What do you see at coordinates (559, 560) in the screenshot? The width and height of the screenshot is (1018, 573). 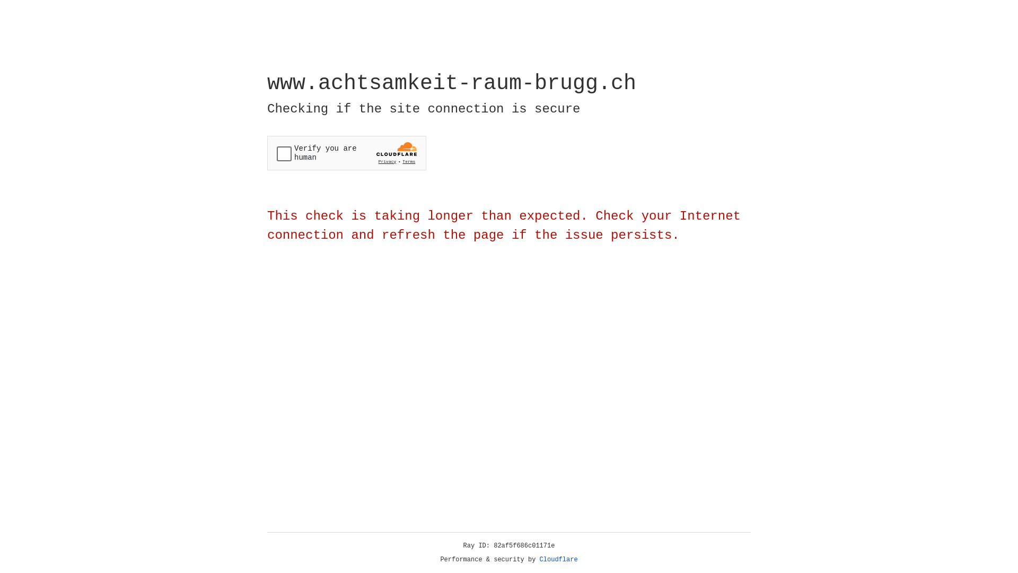 I see `Cloudflare` at bounding box center [559, 560].